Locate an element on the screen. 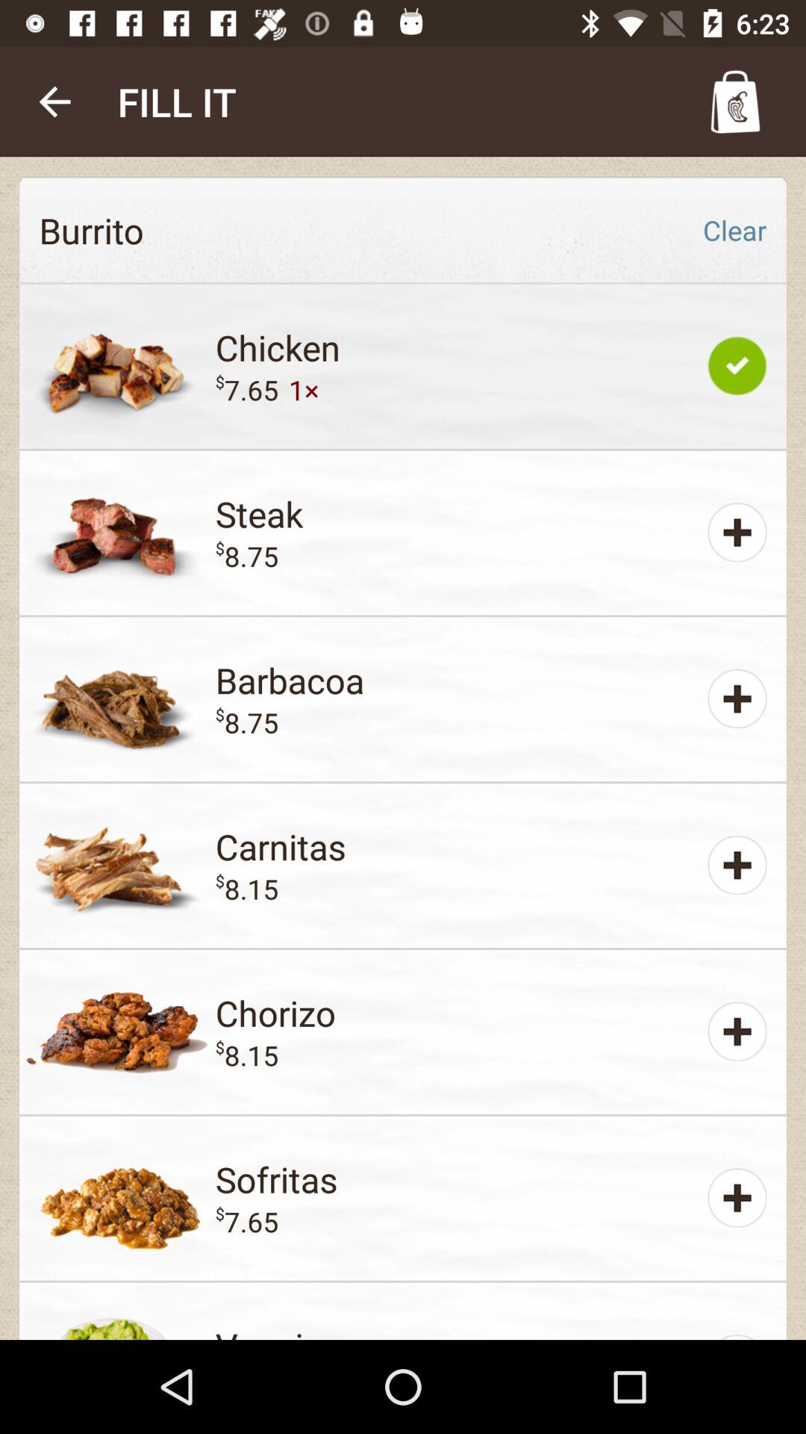 The width and height of the screenshot is (806, 1434). click the item to the right of the burrito is located at coordinates (734, 230).